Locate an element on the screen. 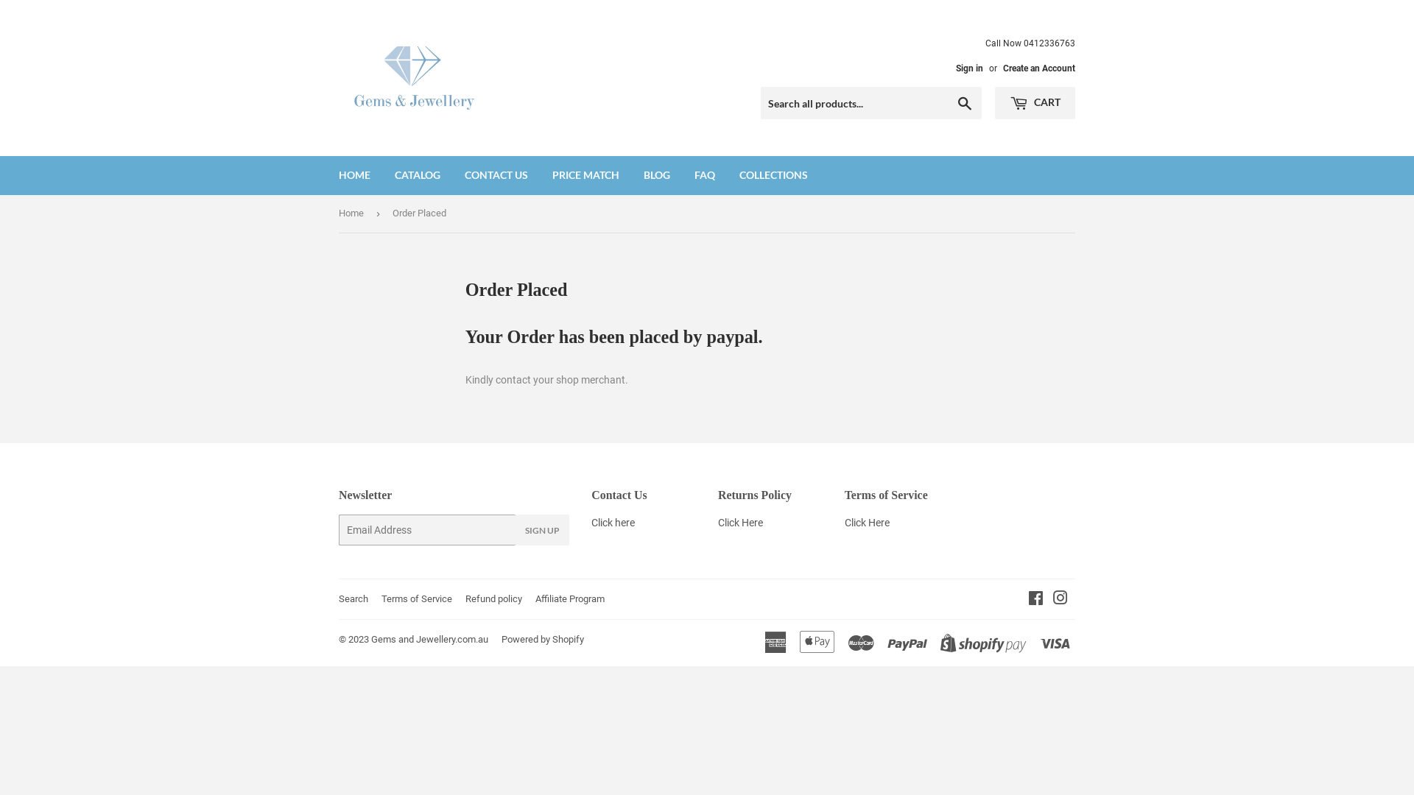 The height and width of the screenshot is (795, 1414). HOME is located at coordinates (355, 175).